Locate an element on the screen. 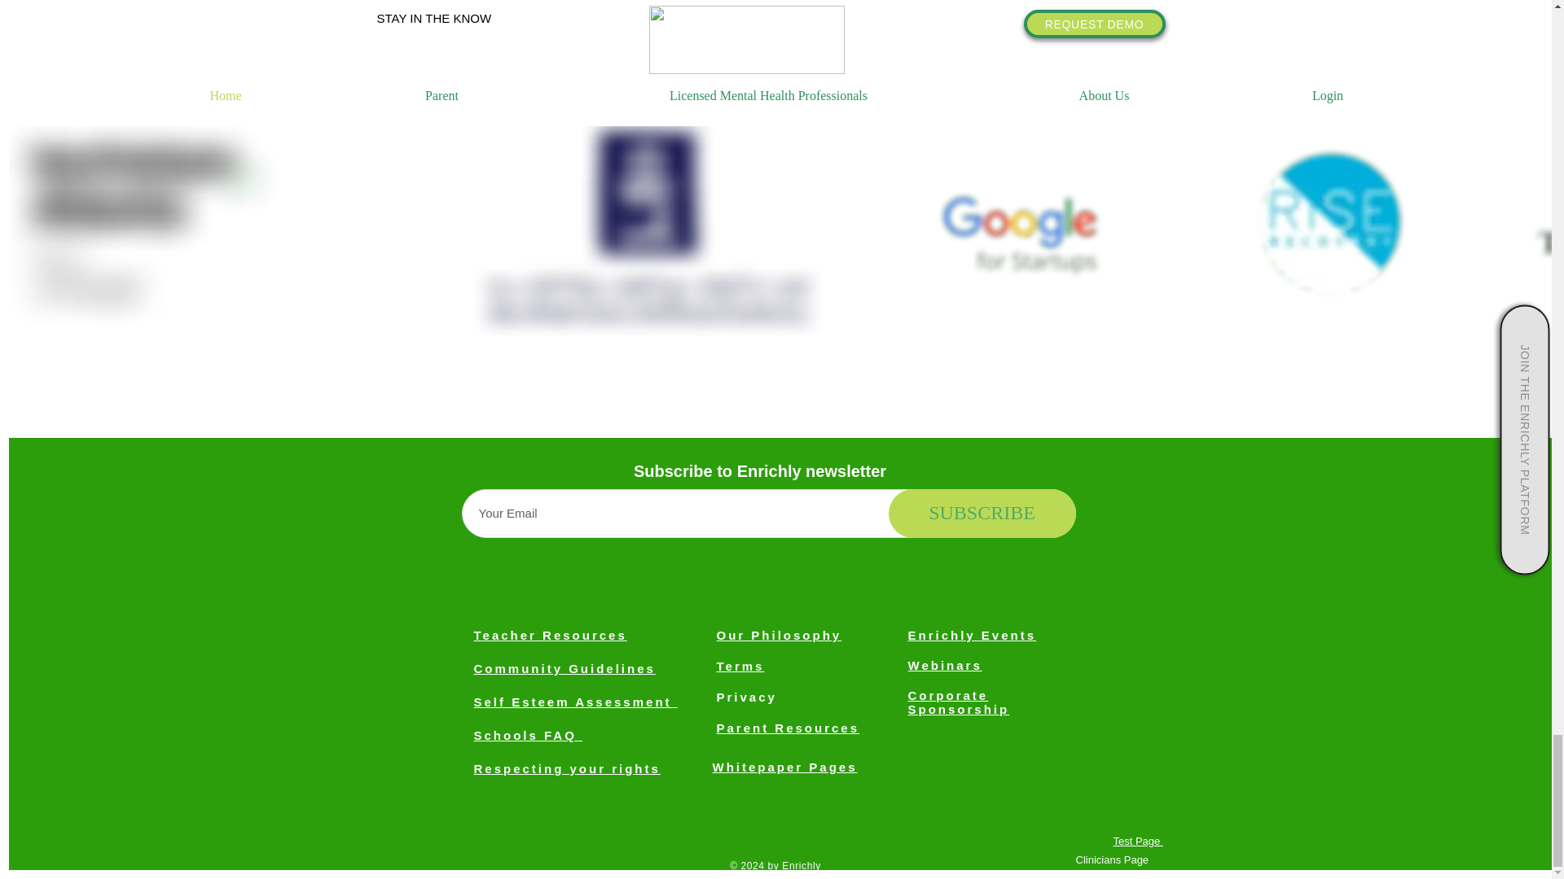 Image resolution: width=1564 pixels, height=879 pixels. Schools FAQ  is located at coordinates (528, 735).